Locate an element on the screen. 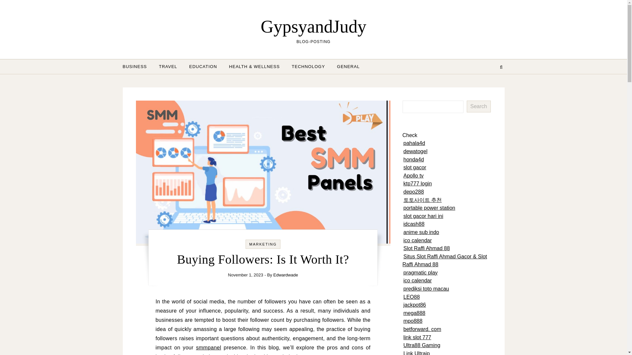  Apollo tv is located at coordinates (413, 176).